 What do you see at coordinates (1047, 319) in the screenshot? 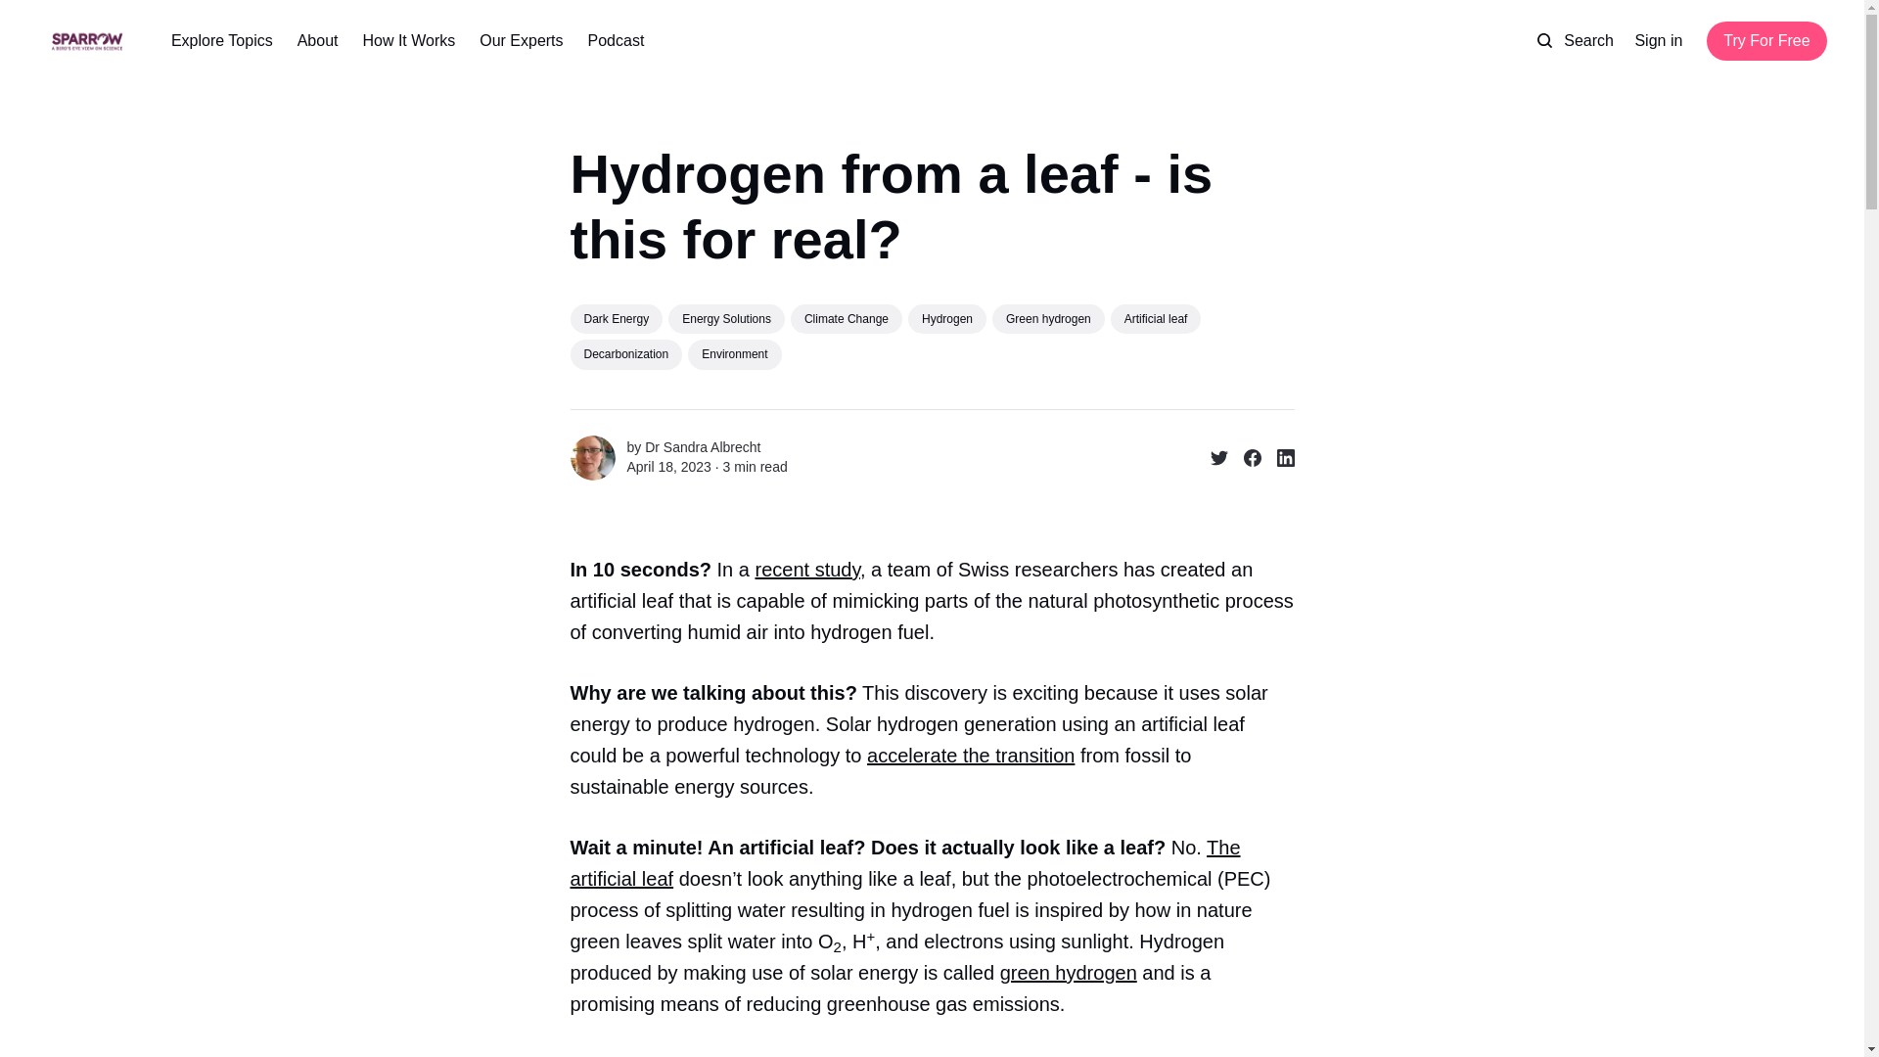
I see `Green hydrogen` at bounding box center [1047, 319].